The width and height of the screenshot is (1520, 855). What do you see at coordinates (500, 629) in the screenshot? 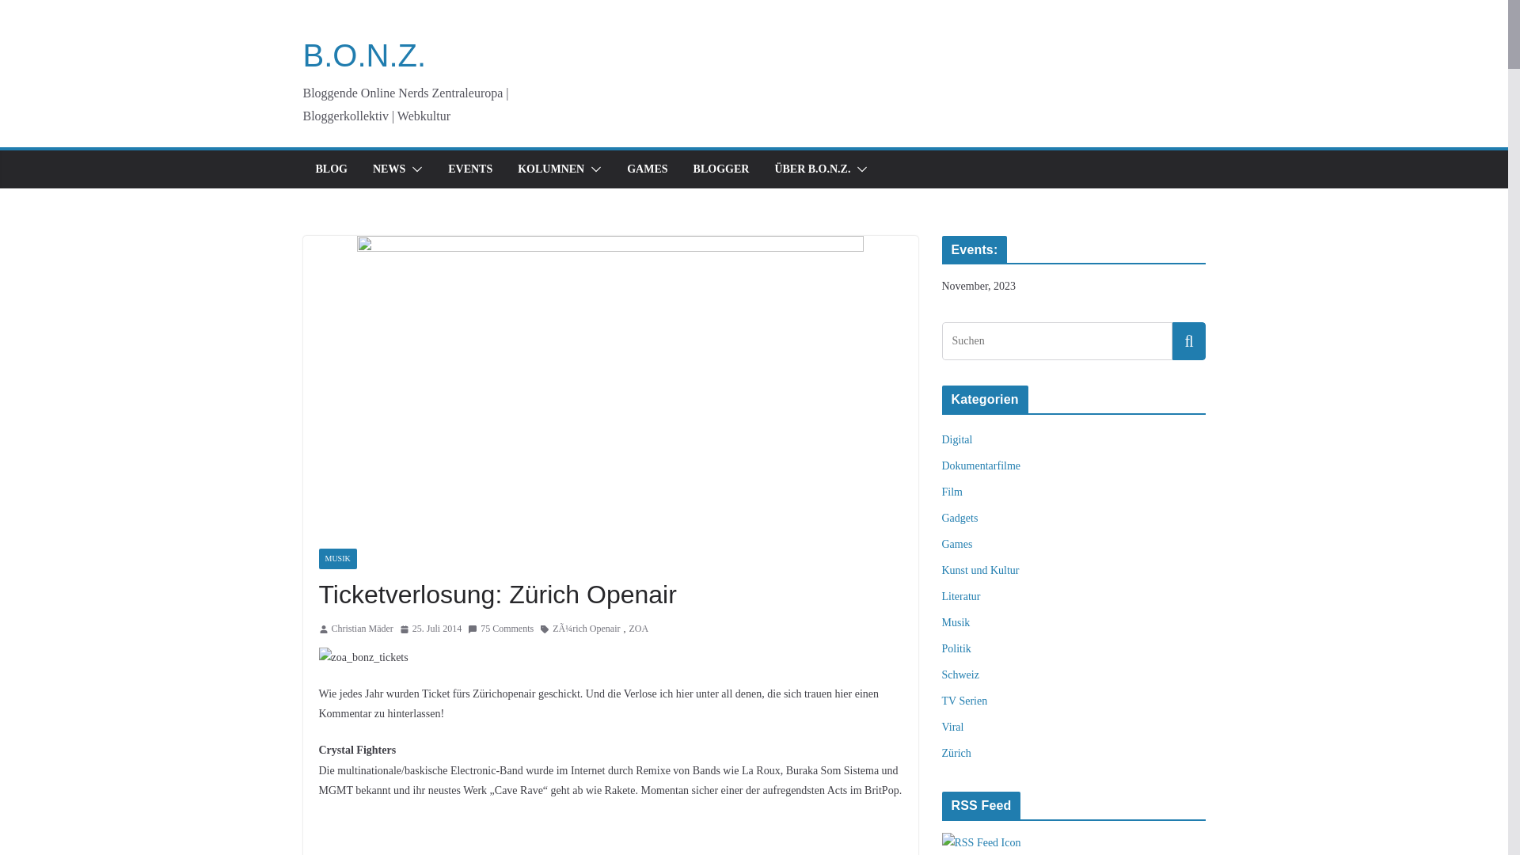
I see `75 Comments` at bounding box center [500, 629].